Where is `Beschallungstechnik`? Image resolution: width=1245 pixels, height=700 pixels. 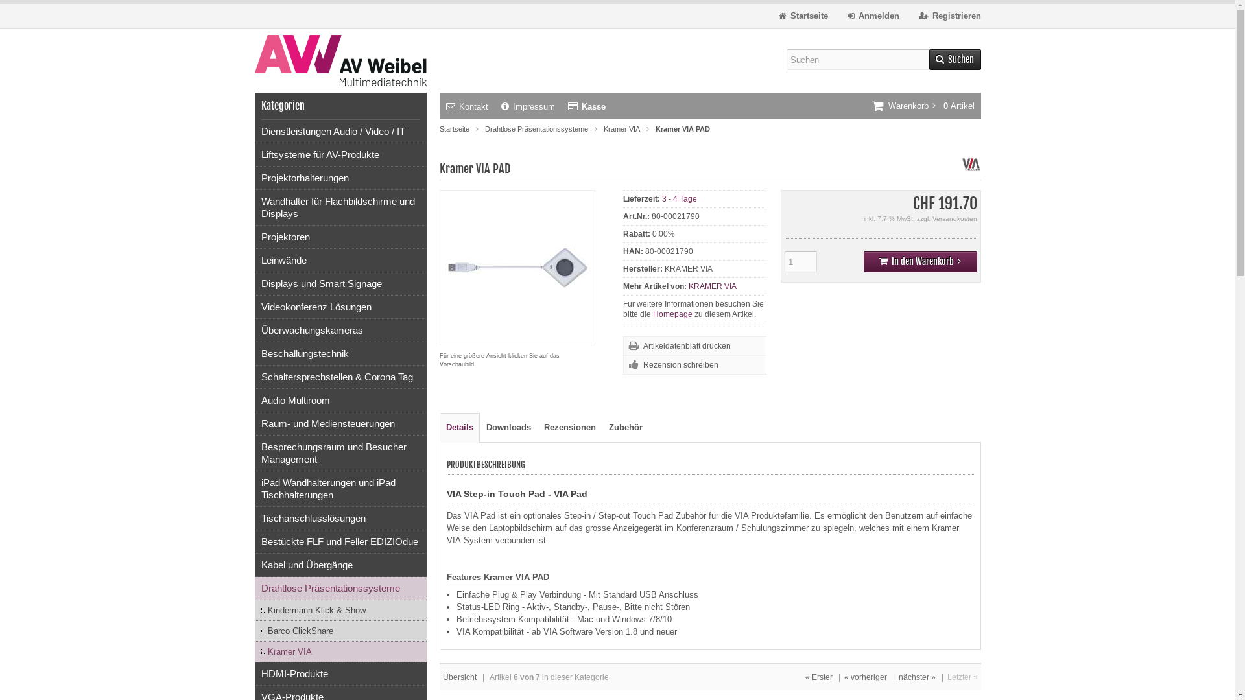
Beschallungstechnik is located at coordinates (340, 354).